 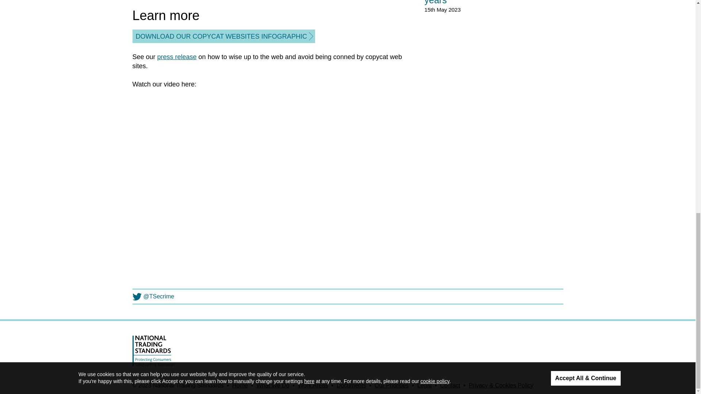 I want to click on DOWNLOAD OUR COPYCAT WEBSITES INFOGRAPHIC, so click(x=223, y=36).